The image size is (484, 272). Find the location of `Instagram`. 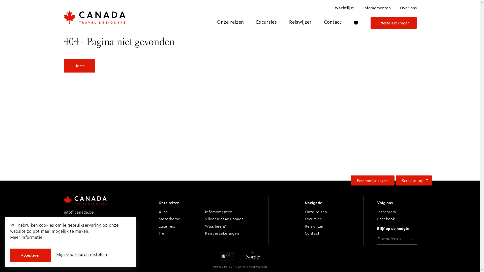

Instagram is located at coordinates (387, 212).